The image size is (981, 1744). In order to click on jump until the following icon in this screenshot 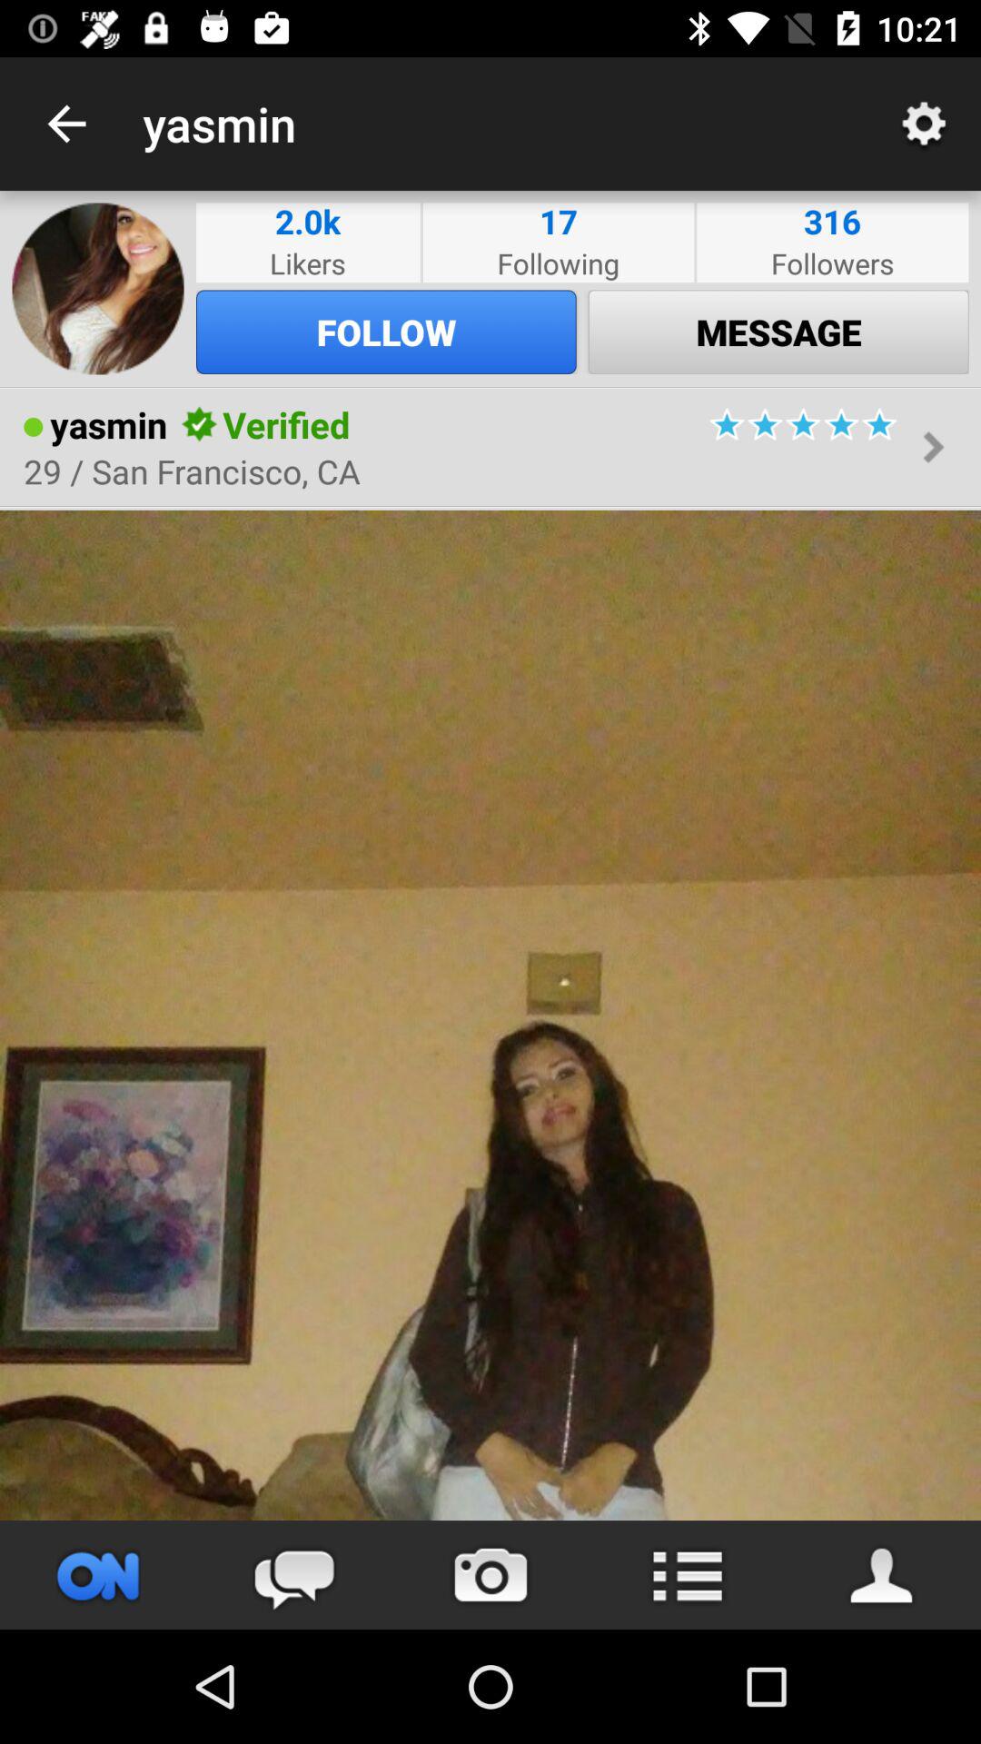, I will do `click(558, 263)`.